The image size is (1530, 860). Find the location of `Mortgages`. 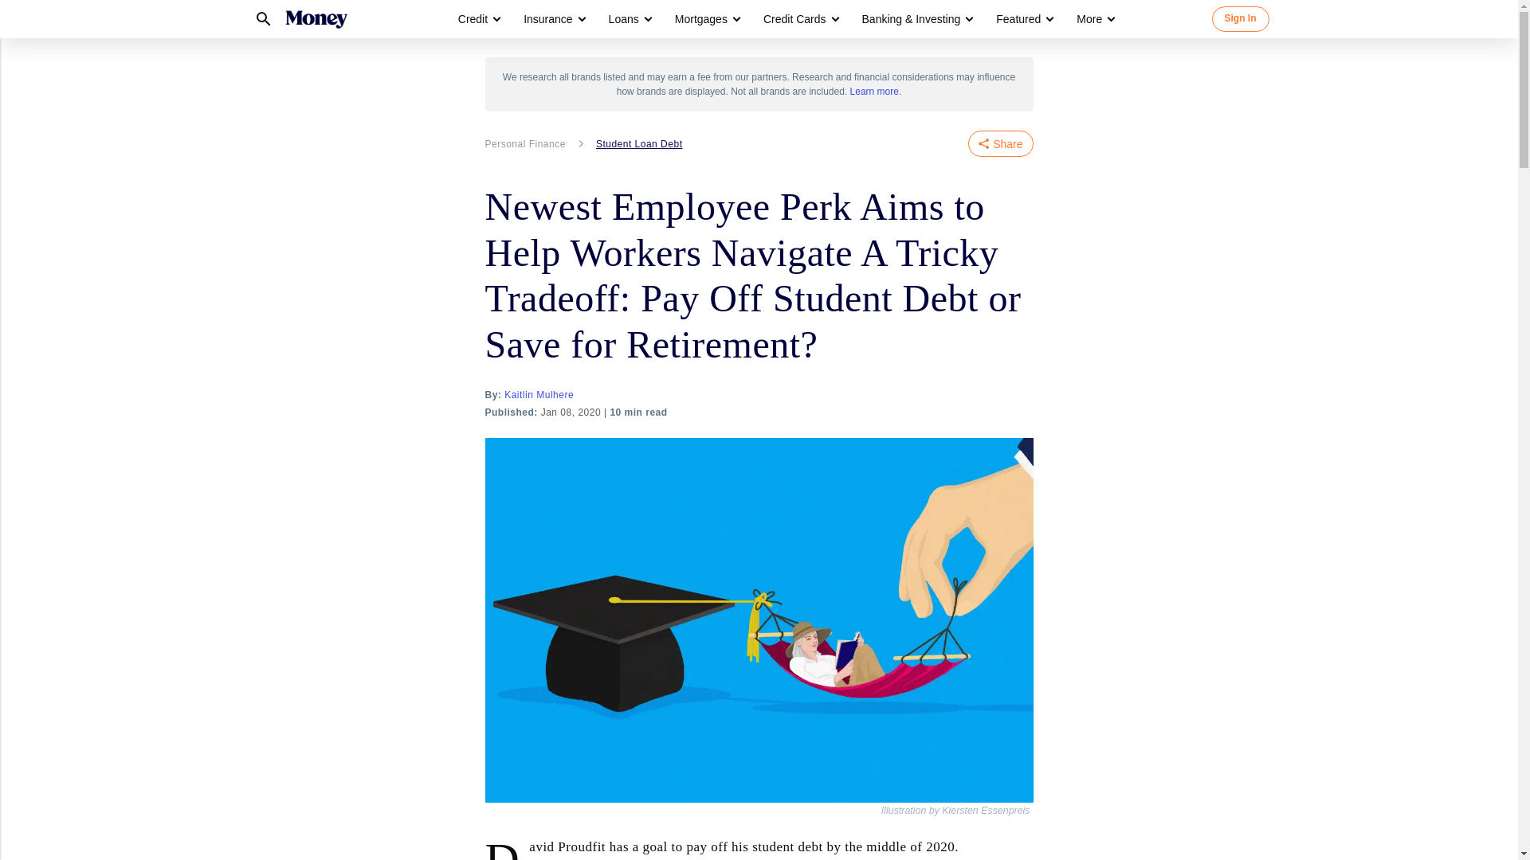

Mortgages is located at coordinates (701, 19).